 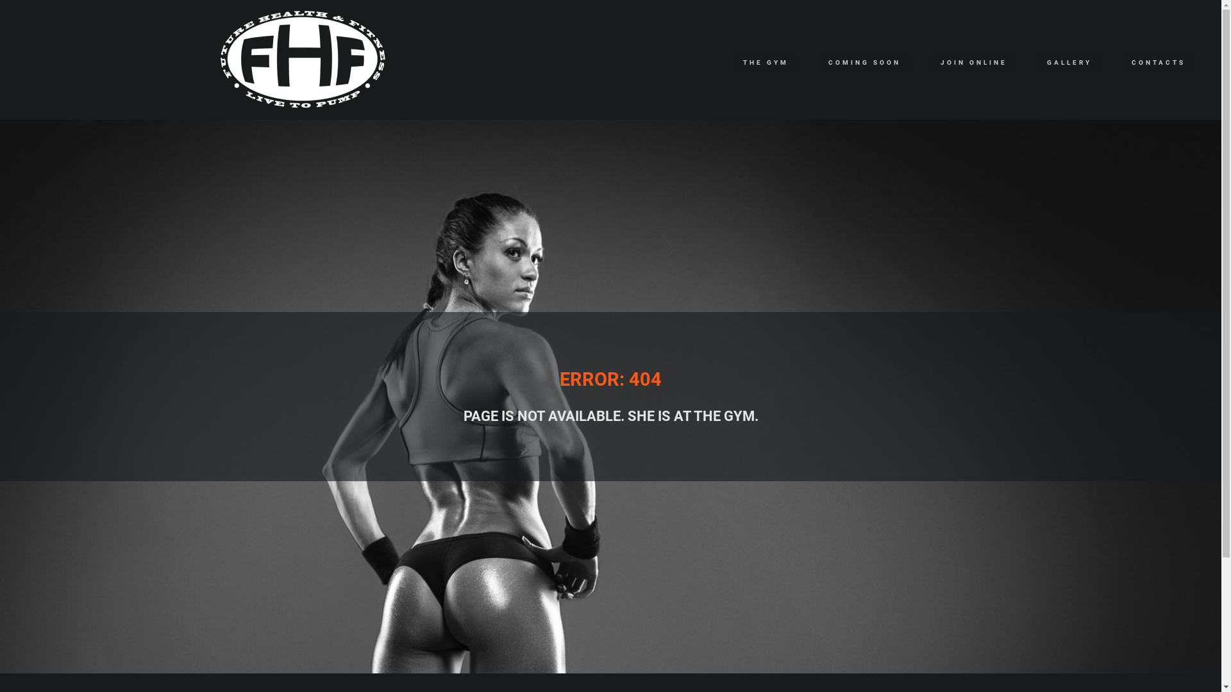 What do you see at coordinates (974, 63) in the screenshot?
I see `JOIN ONLINE` at bounding box center [974, 63].